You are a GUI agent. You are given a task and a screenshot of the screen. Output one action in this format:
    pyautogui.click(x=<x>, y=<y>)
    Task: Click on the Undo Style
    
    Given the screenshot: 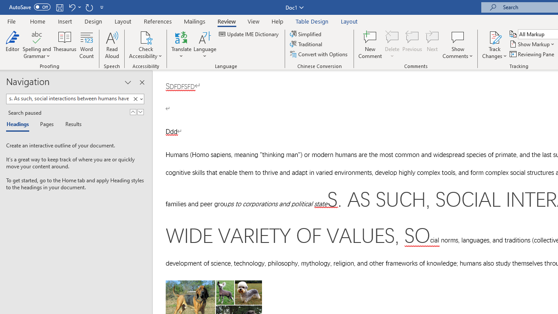 What is the action you would take?
    pyautogui.click(x=71, y=7)
    